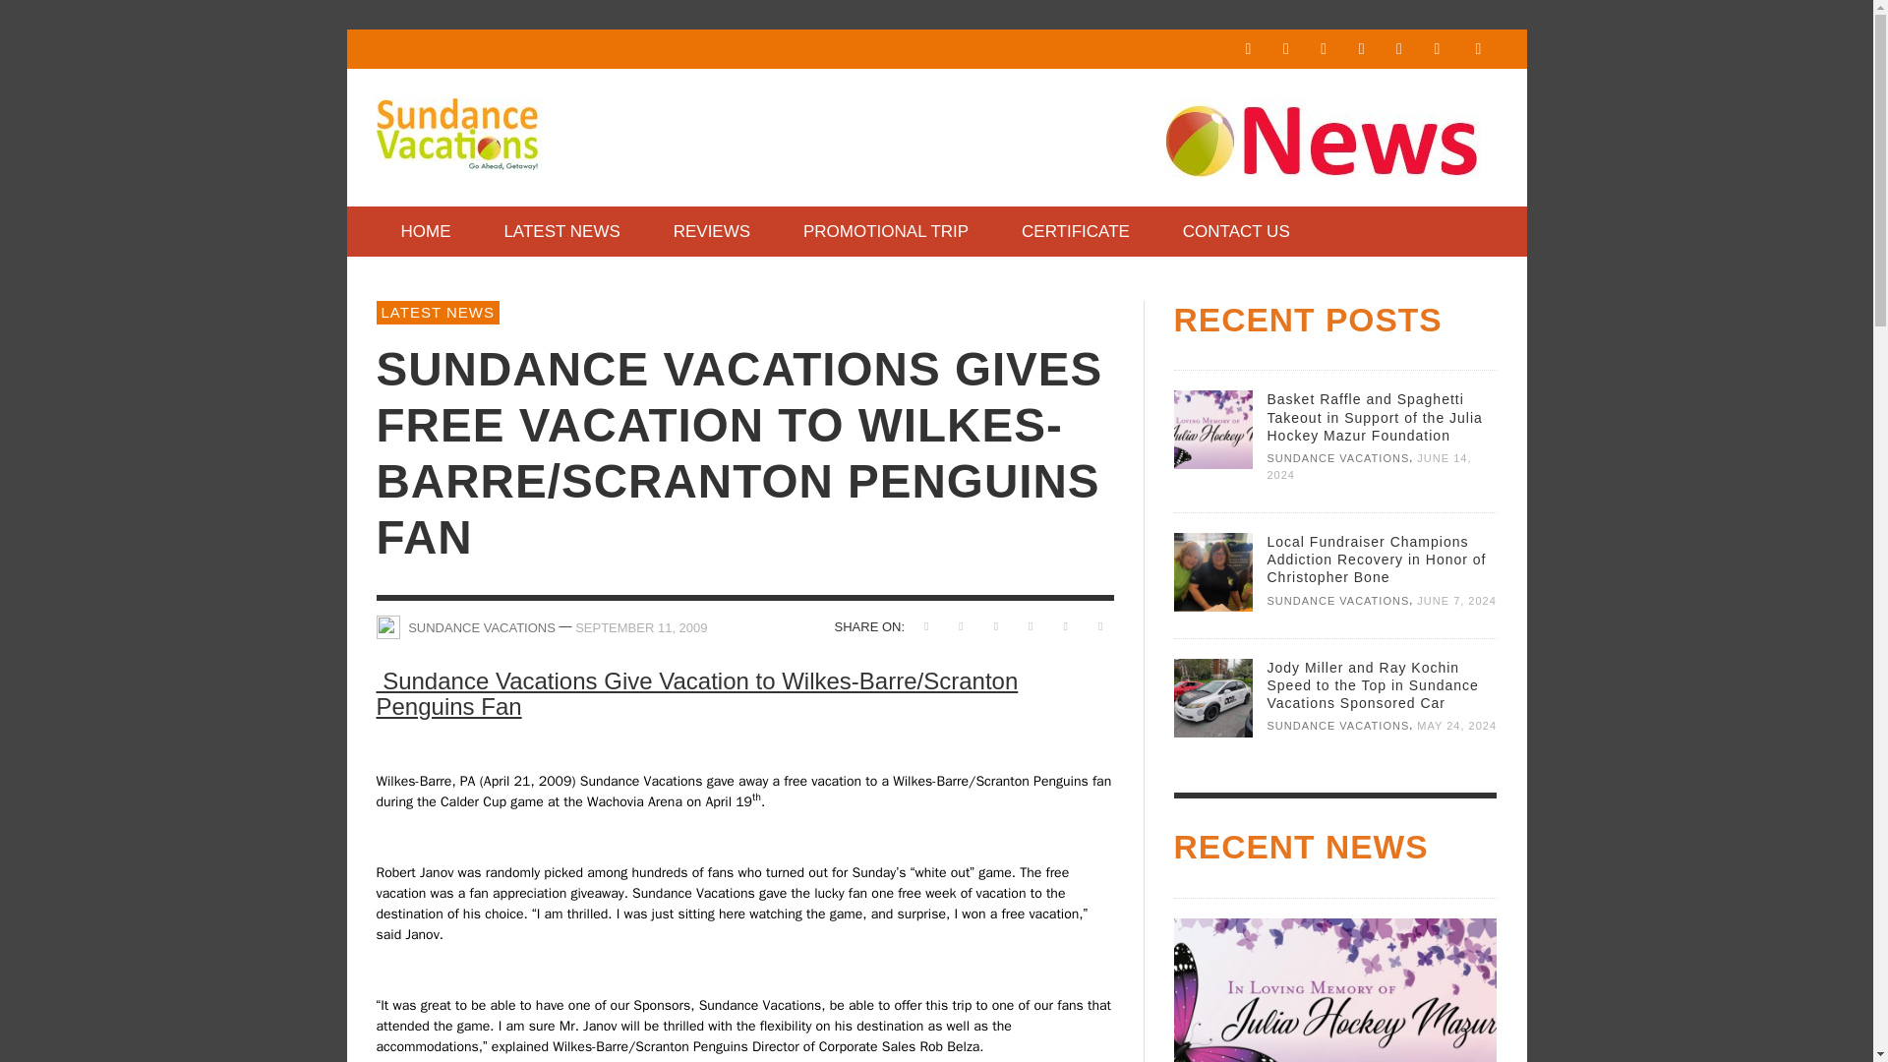 The width and height of the screenshot is (1888, 1062). What do you see at coordinates (1361, 49) in the screenshot?
I see `Pinterest` at bounding box center [1361, 49].